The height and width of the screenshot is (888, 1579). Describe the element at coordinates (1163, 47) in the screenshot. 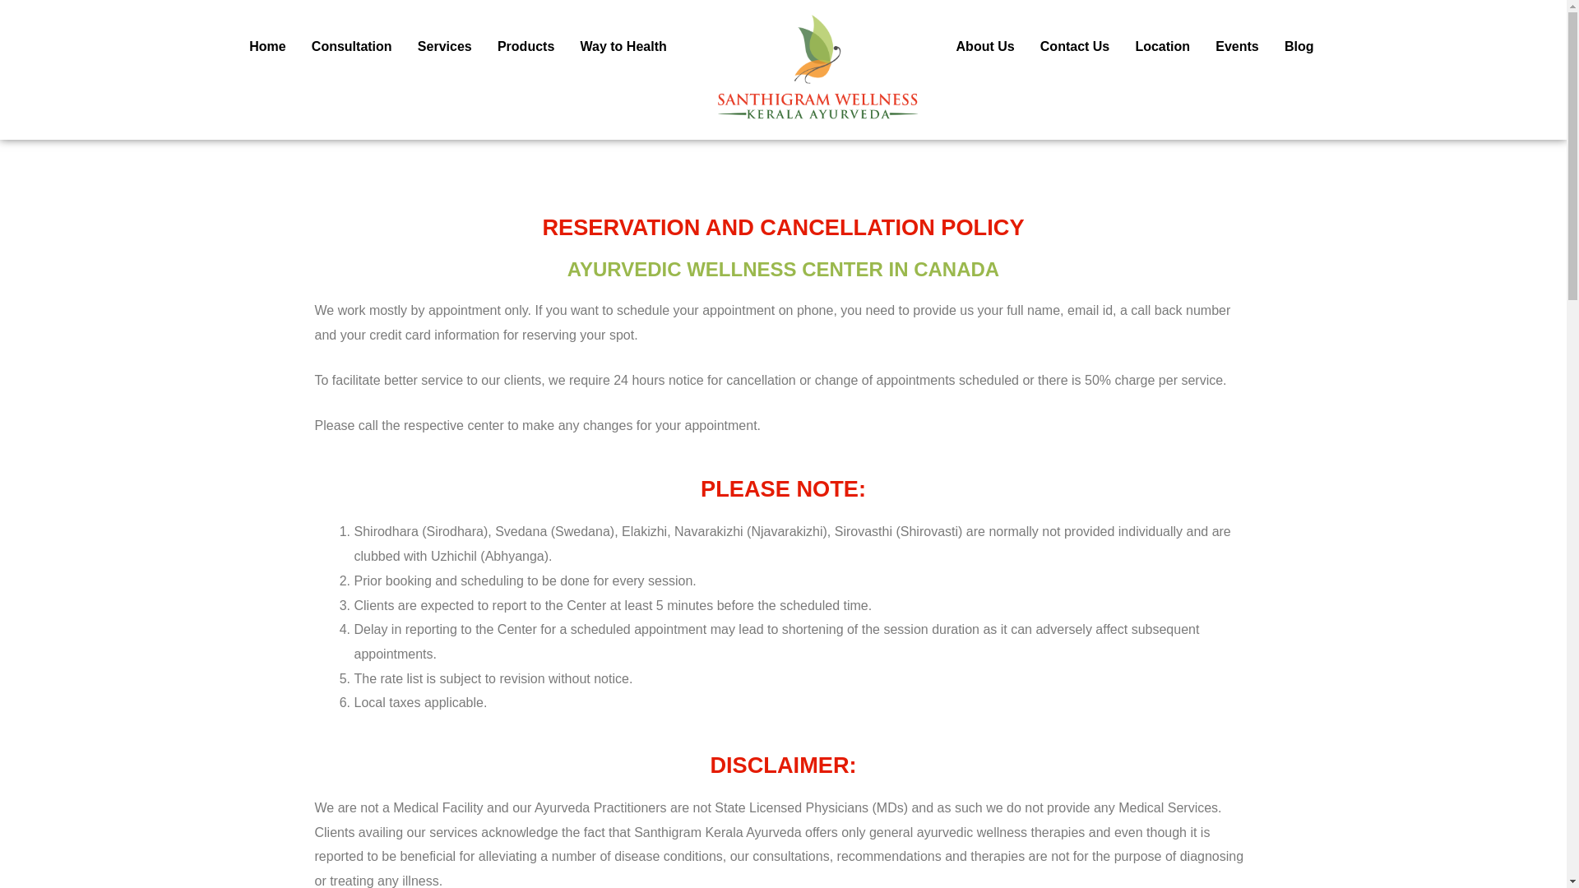

I see `Location` at that location.